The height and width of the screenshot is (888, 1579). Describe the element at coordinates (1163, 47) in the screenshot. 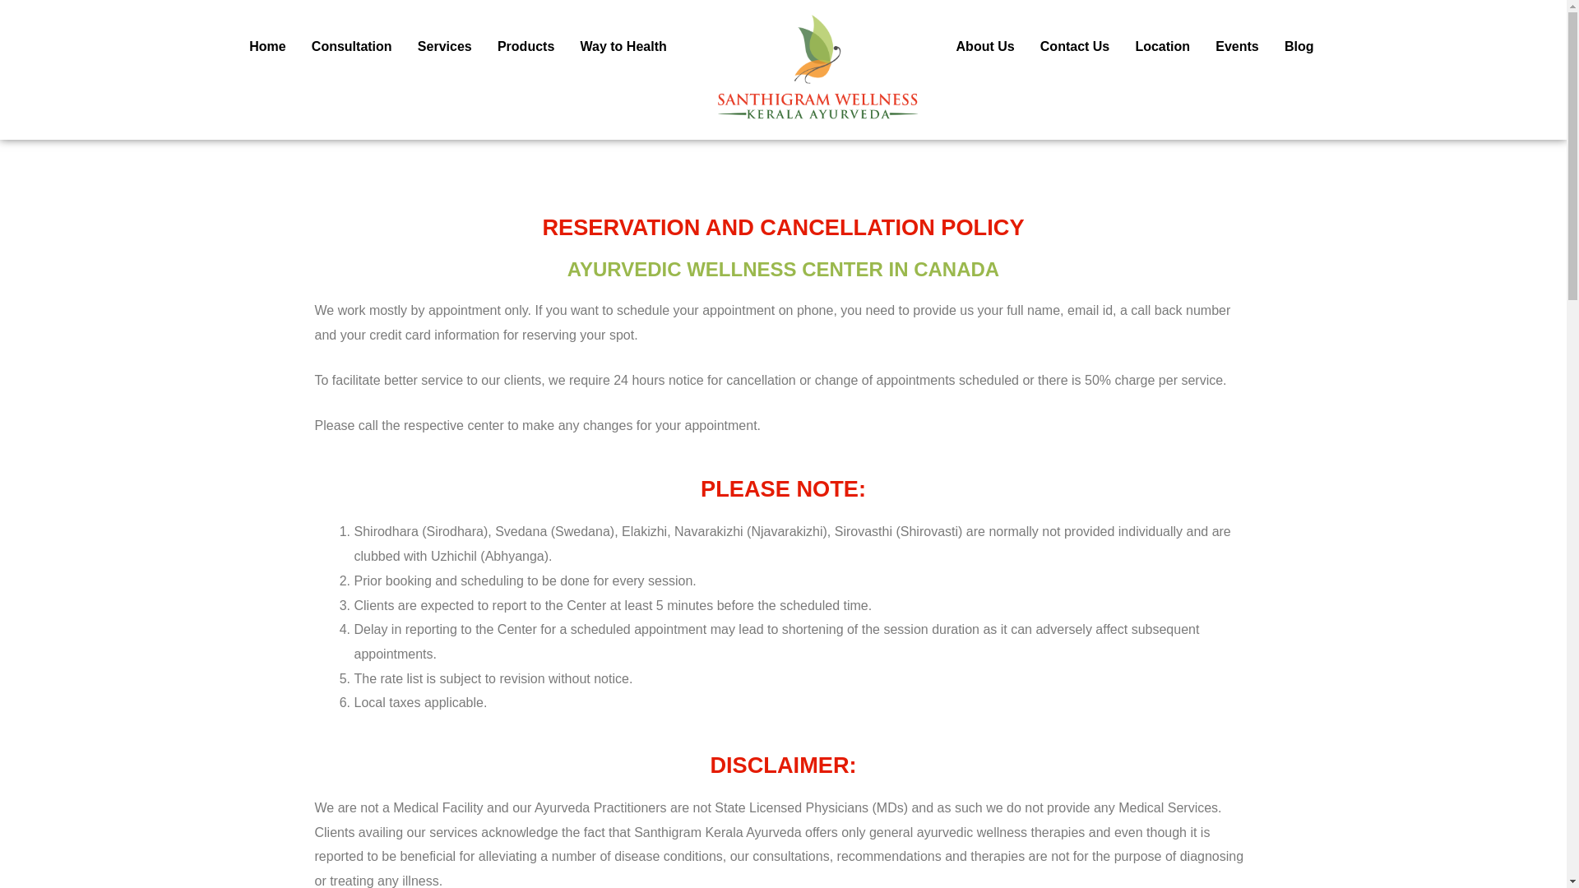

I see `Location` at that location.